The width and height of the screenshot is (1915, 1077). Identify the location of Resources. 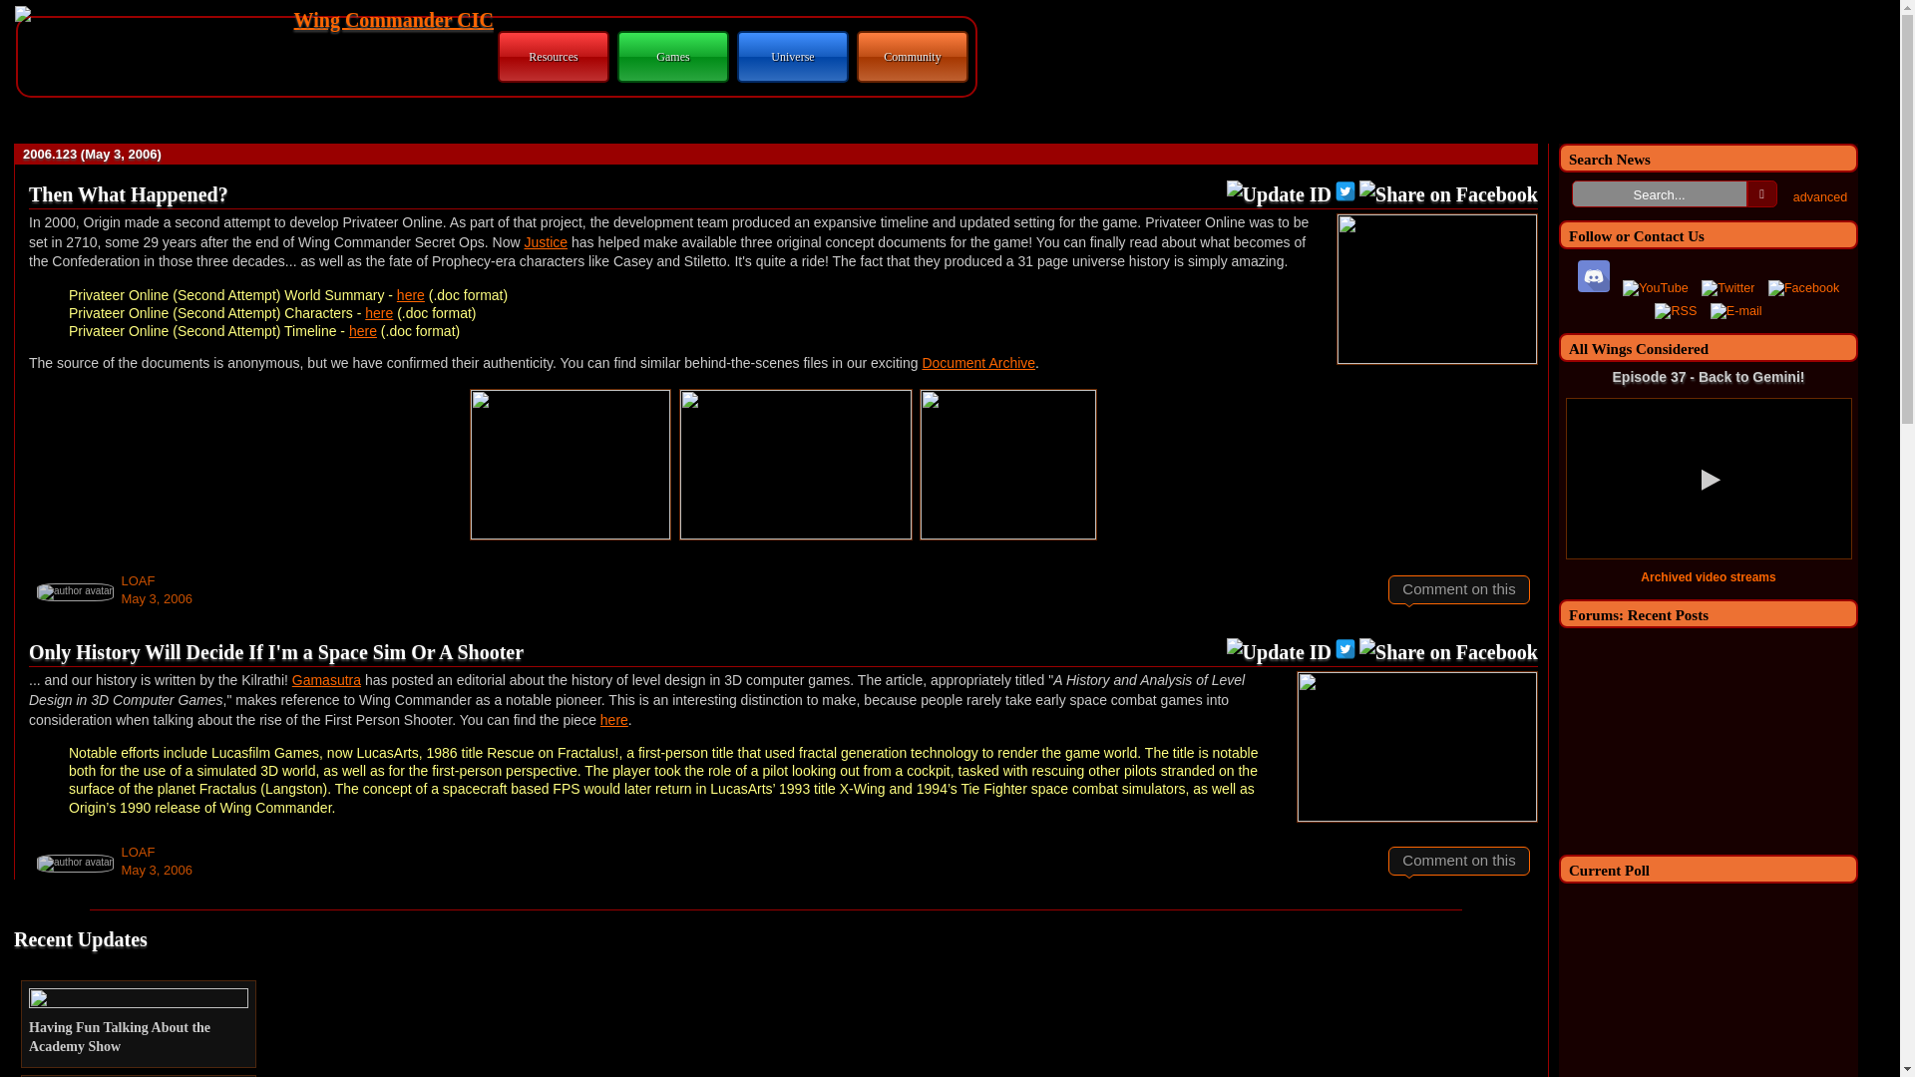
(553, 56).